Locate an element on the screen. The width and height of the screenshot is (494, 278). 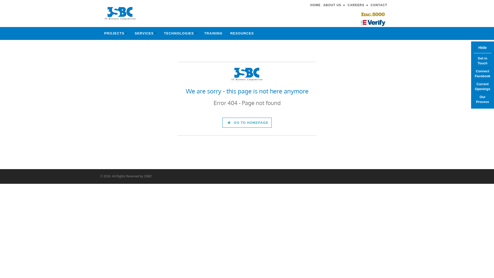
HOME is located at coordinates (317, 5).